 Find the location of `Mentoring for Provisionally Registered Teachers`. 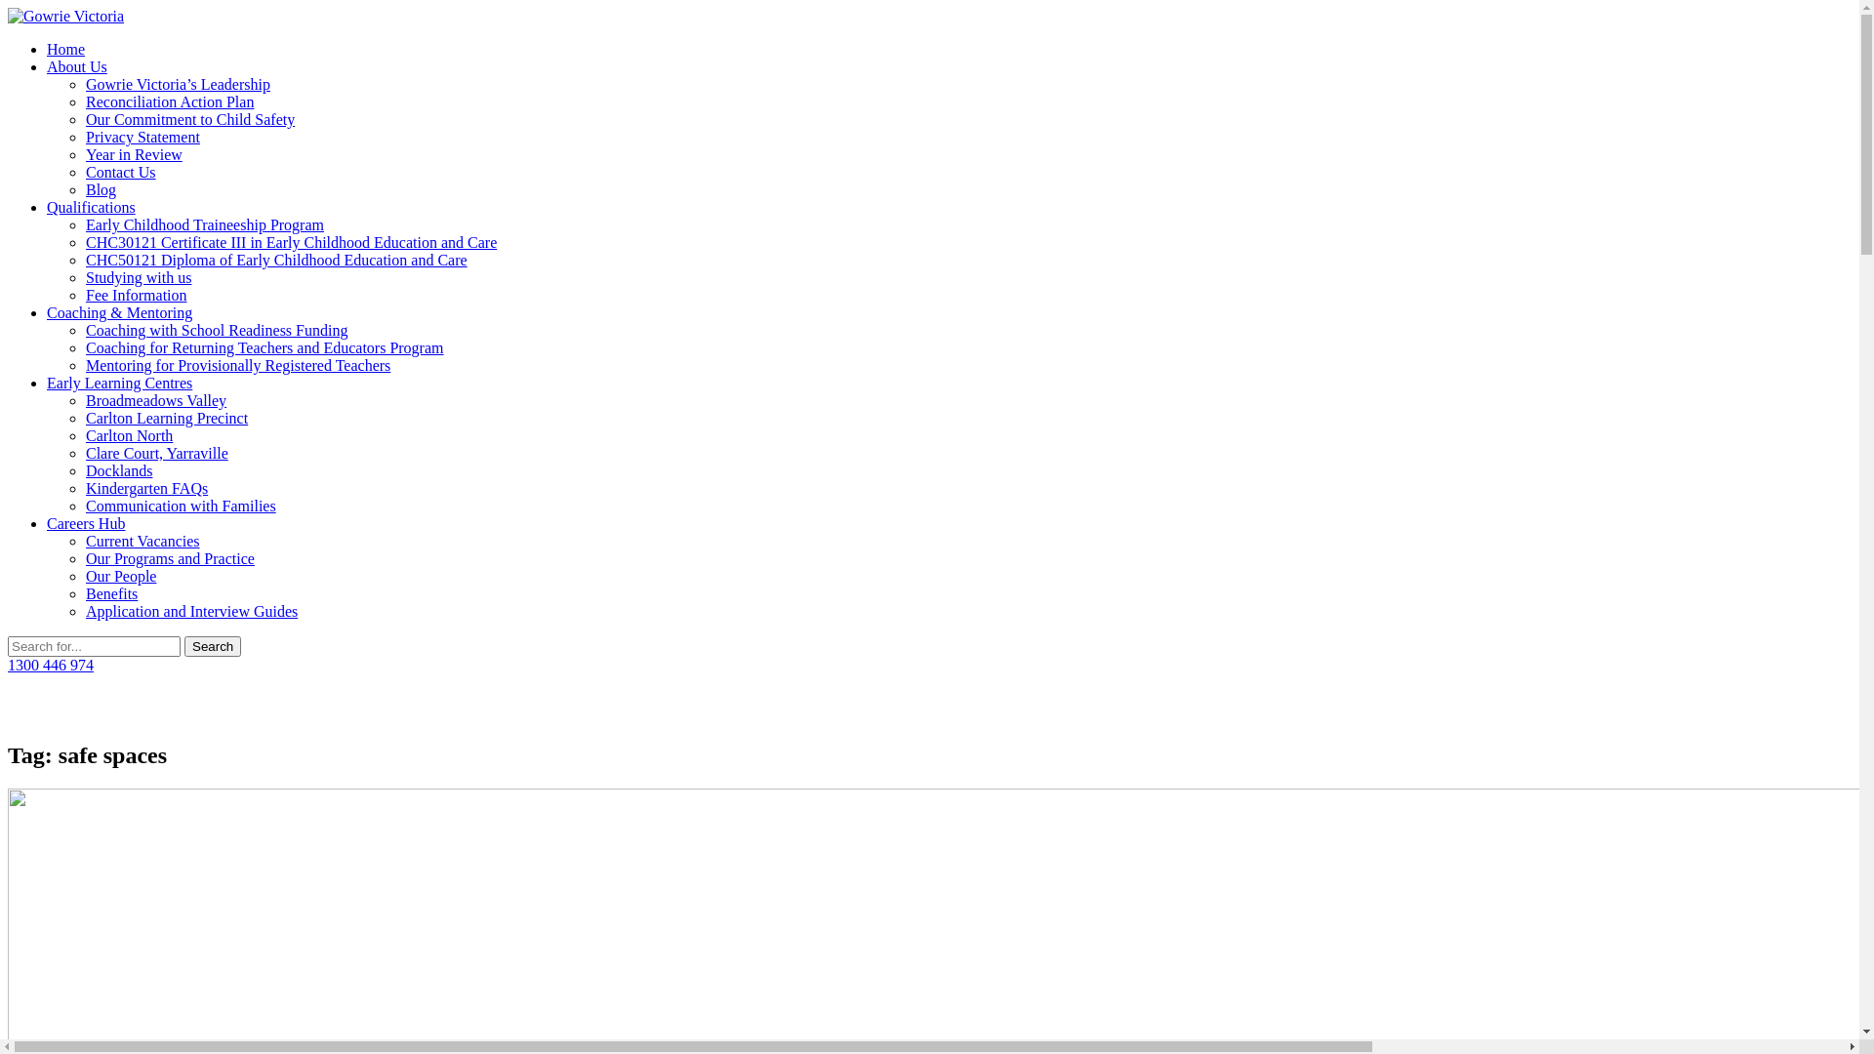

Mentoring for Provisionally Registered Teachers is located at coordinates (238, 365).